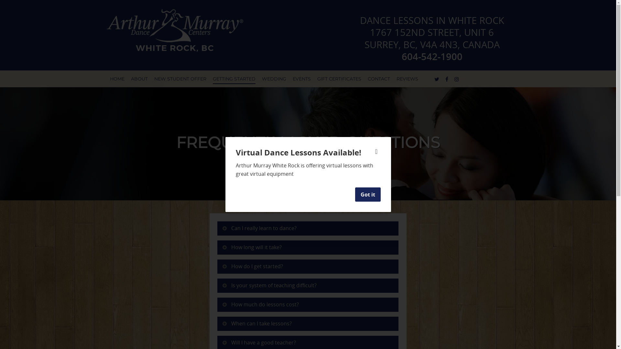 The height and width of the screenshot is (349, 621). What do you see at coordinates (308, 286) in the screenshot?
I see `Is your system of teaching difficult?` at bounding box center [308, 286].